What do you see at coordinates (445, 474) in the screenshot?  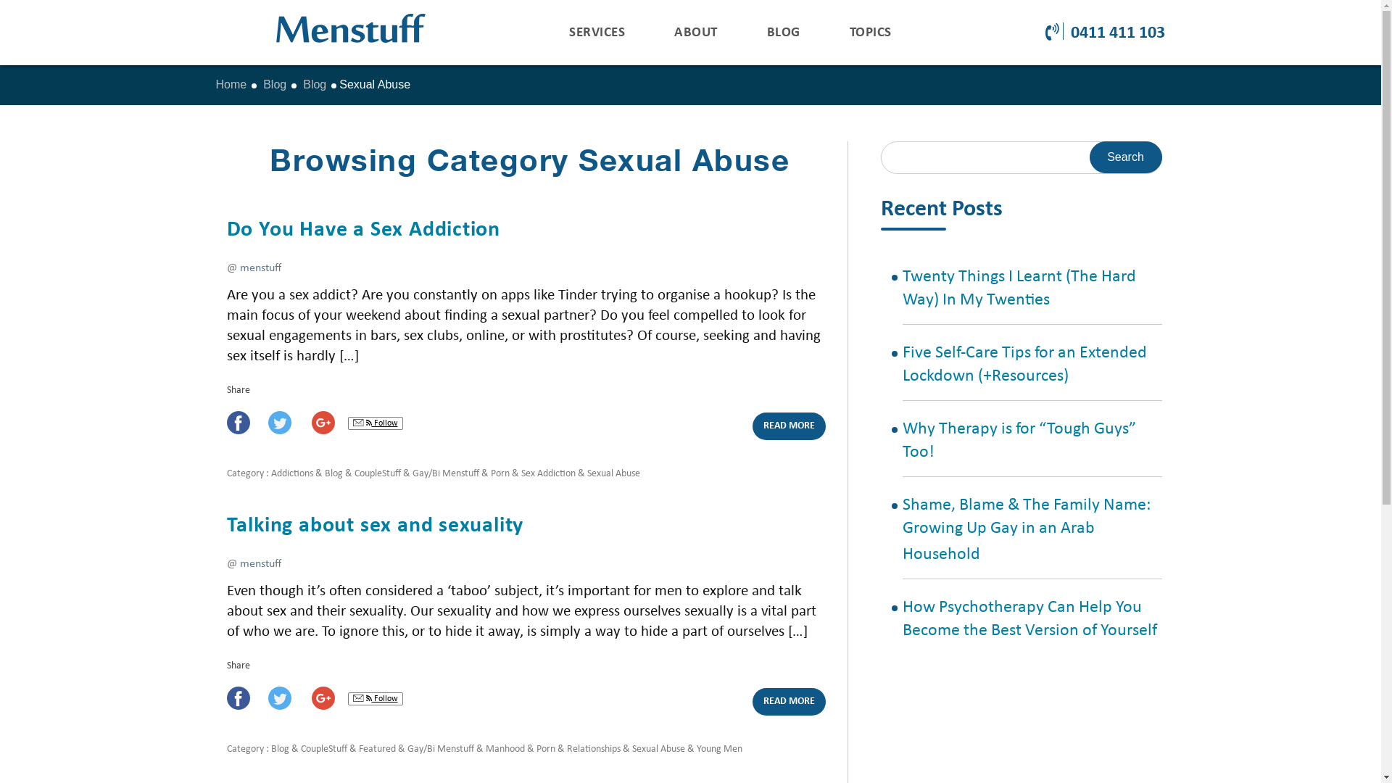 I see `Gay/Bi Menstuff` at bounding box center [445, 474].